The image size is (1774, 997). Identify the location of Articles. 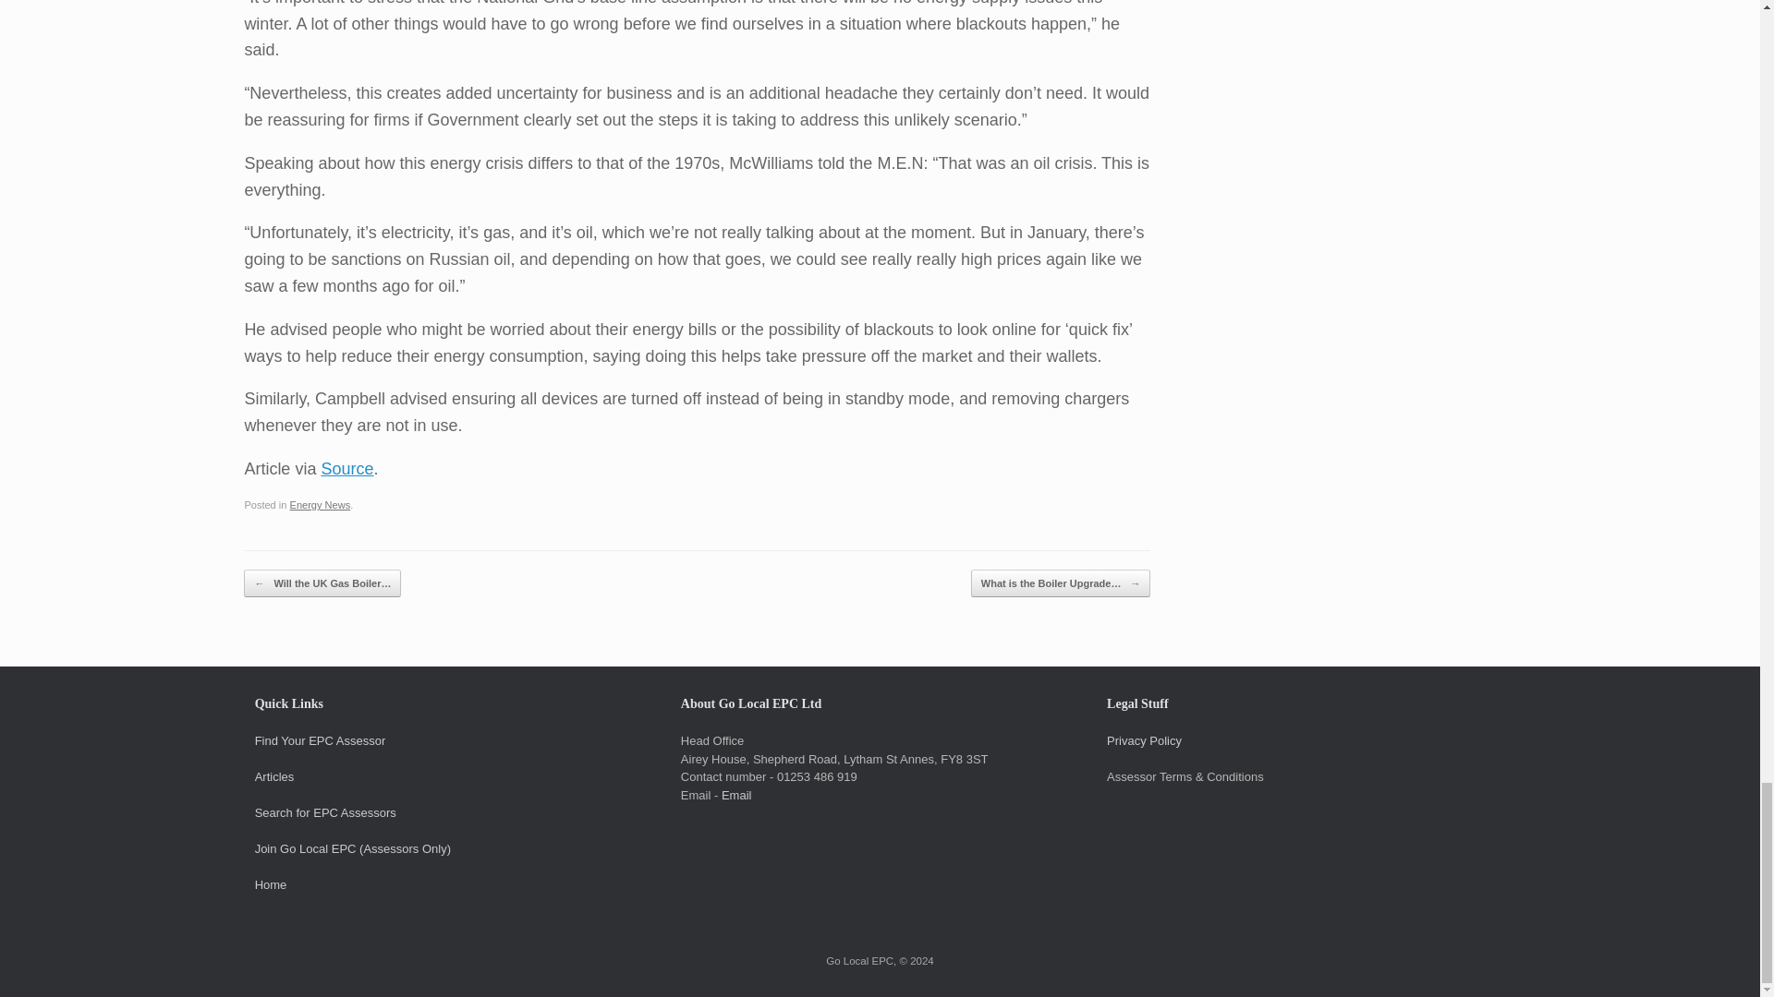
(274, 775).